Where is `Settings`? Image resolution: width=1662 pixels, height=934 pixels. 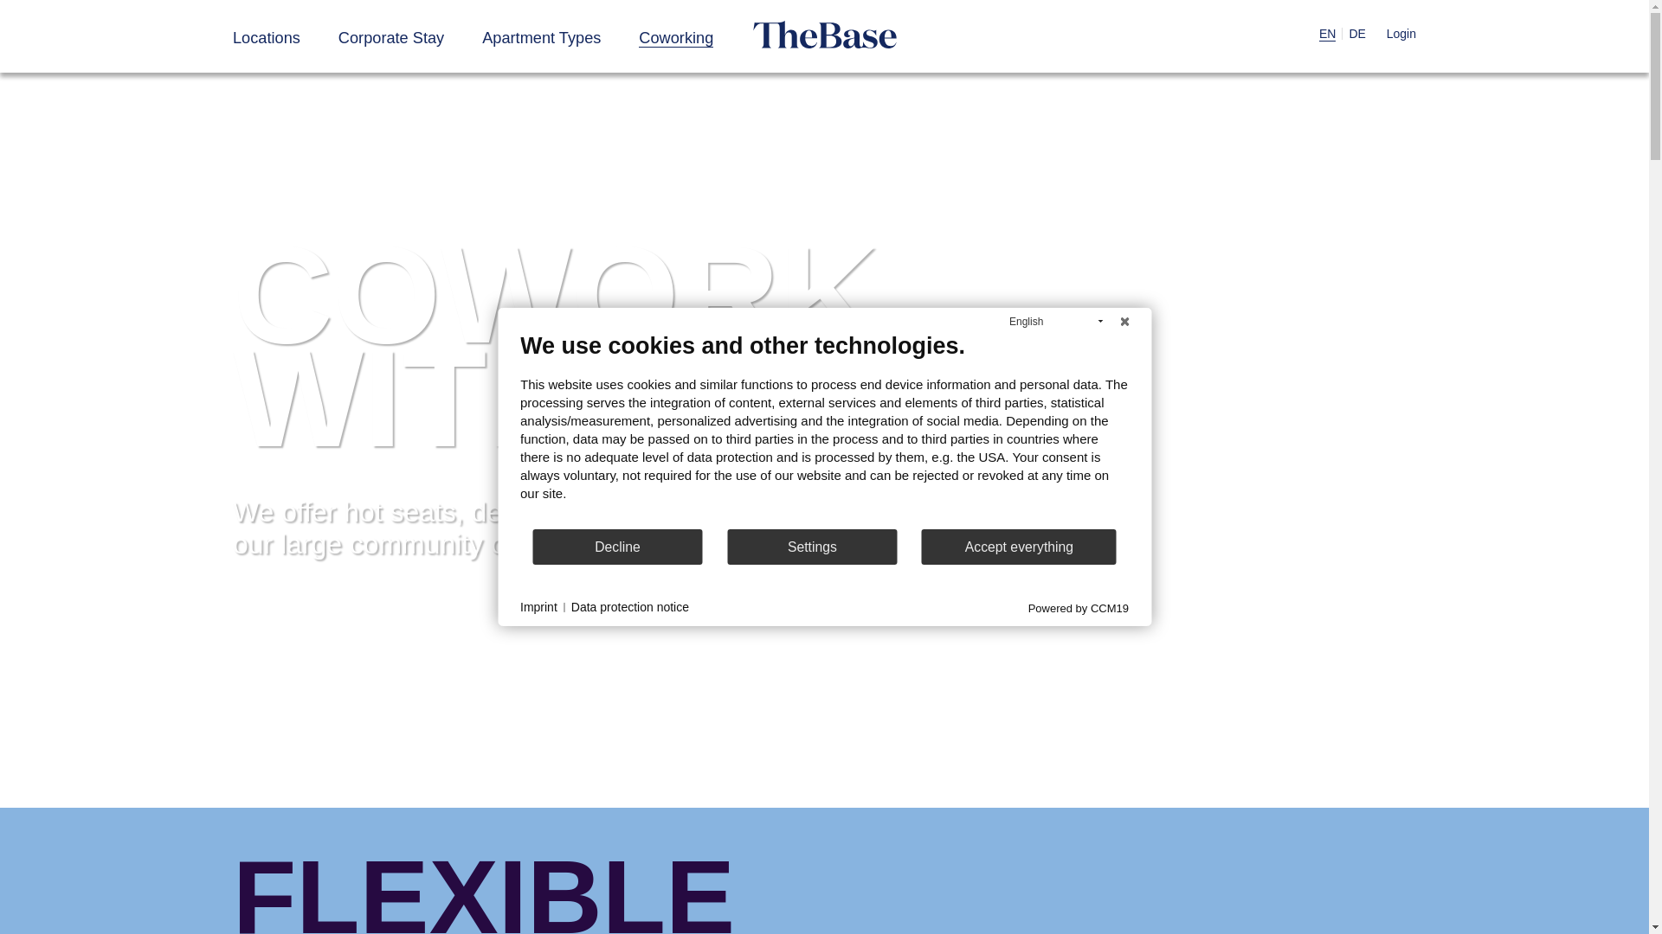
Settings is located at coordinates (812, 547).